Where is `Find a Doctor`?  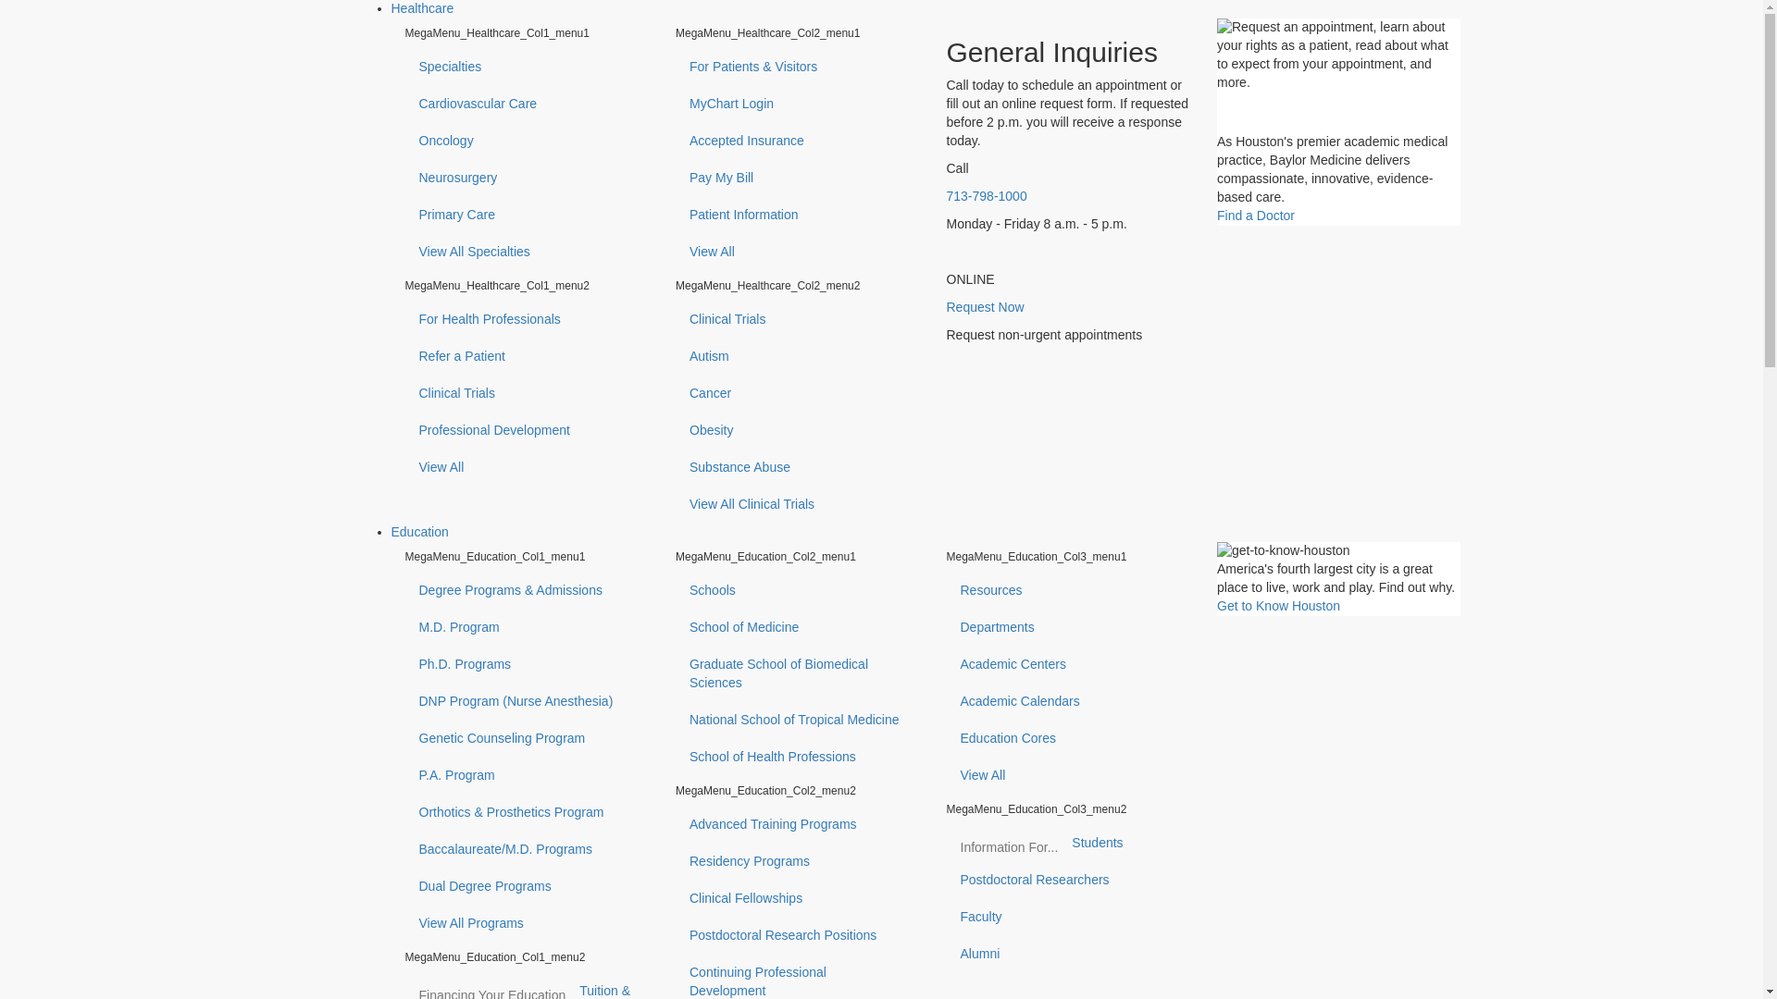
Find a Doctor is located at coordinates (1256, 215).